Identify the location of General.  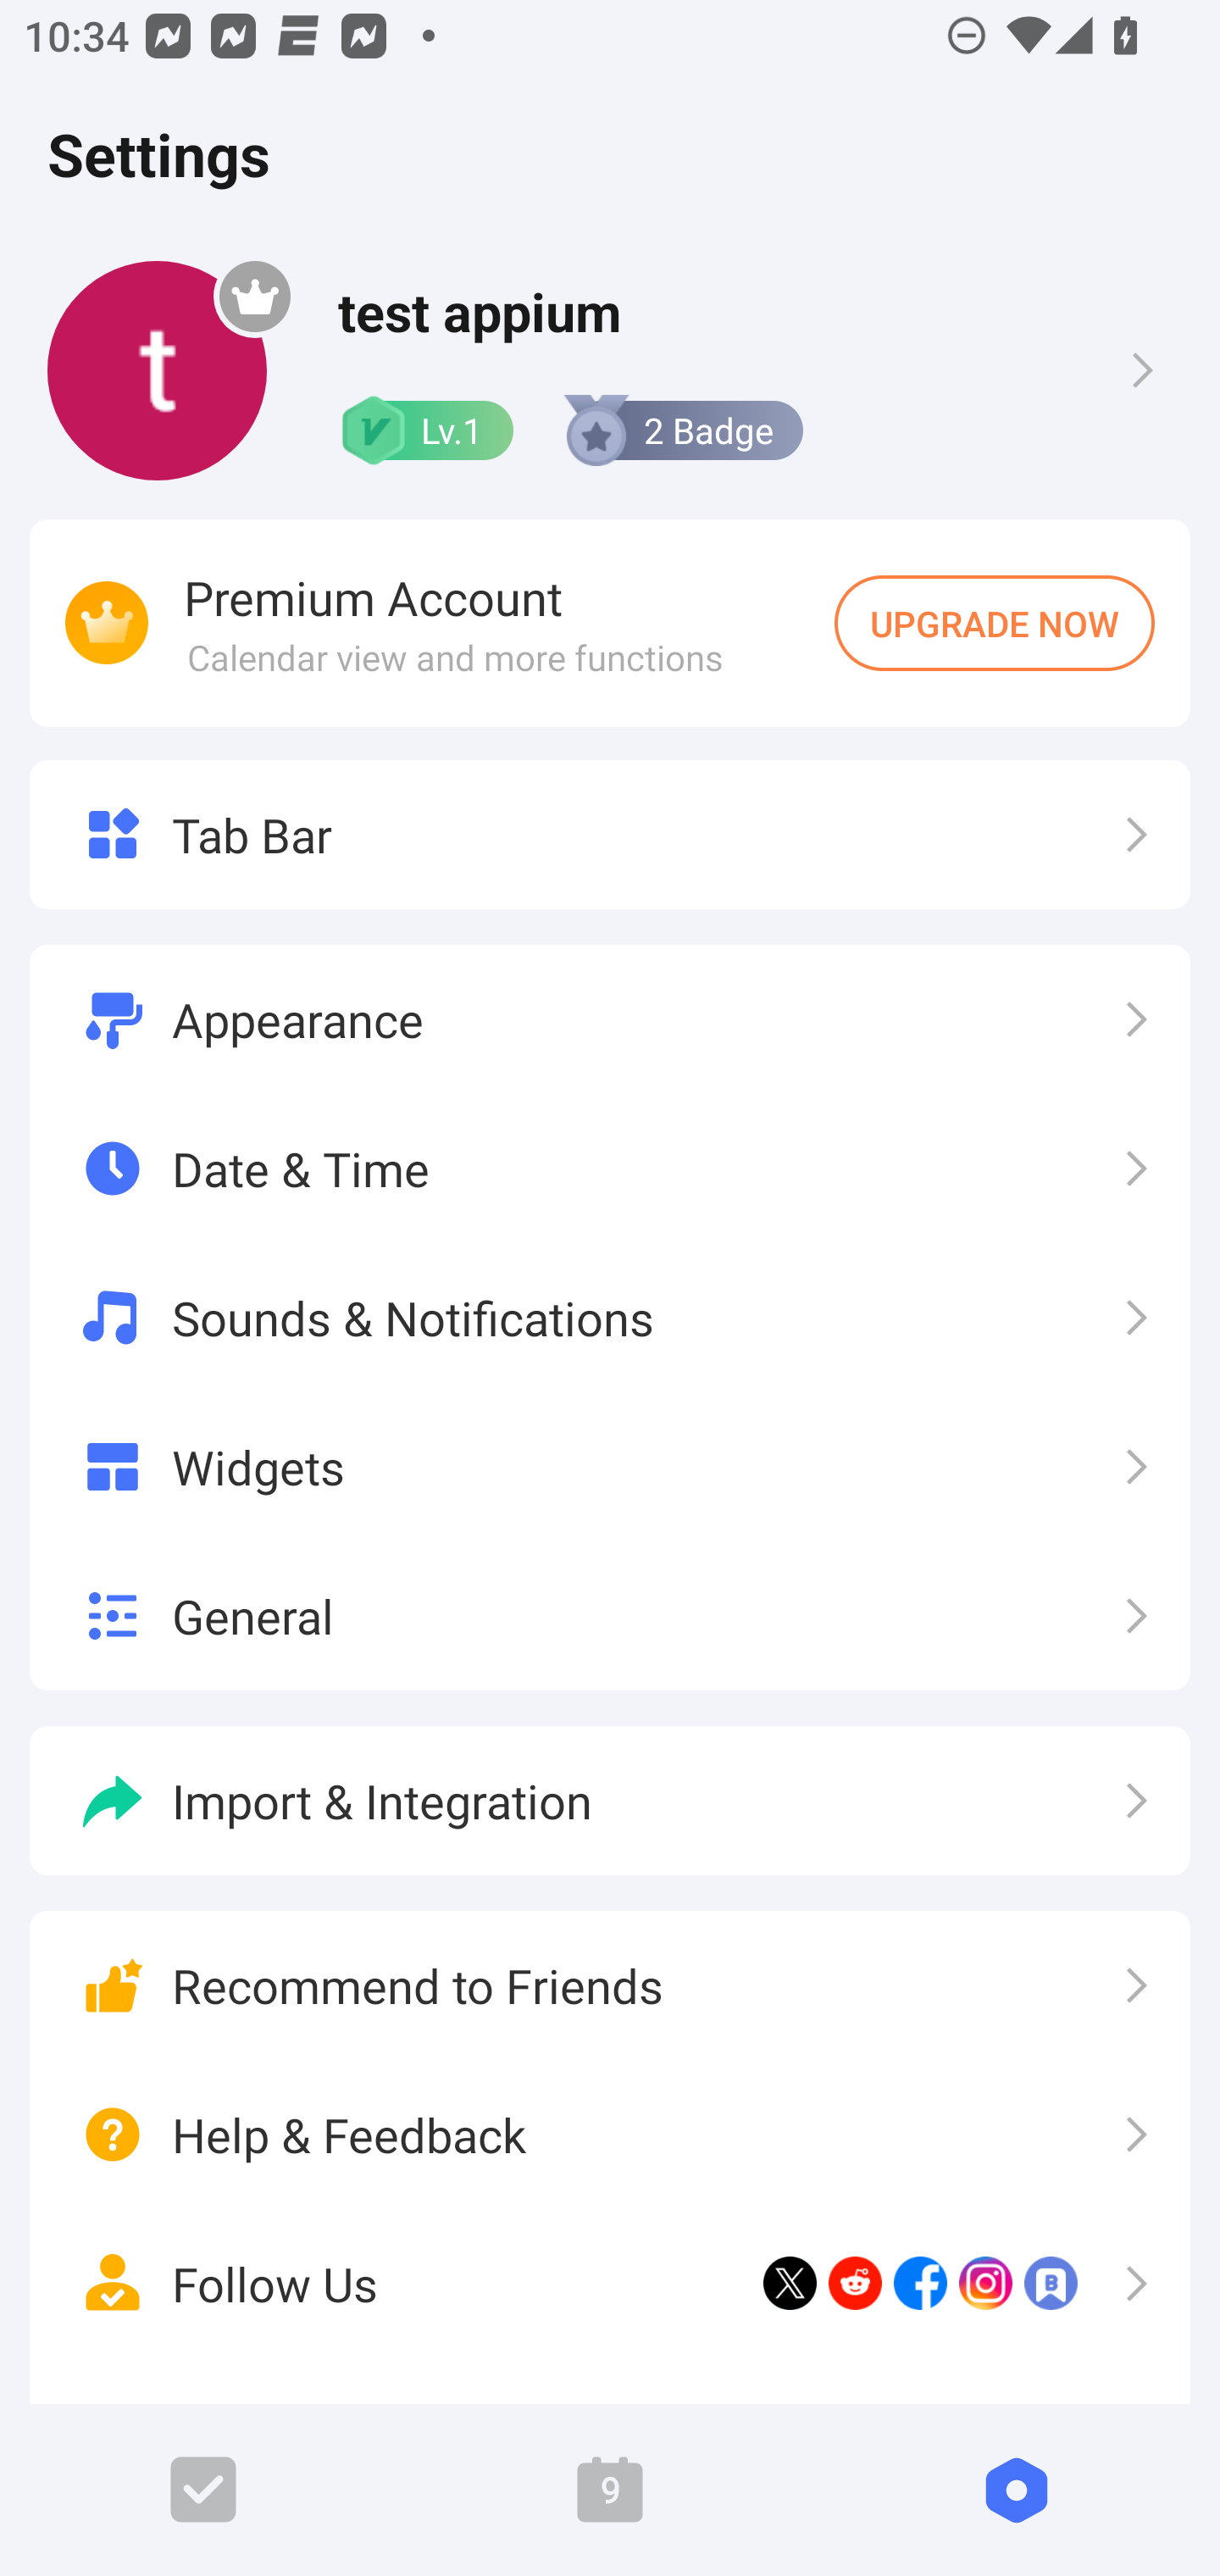
(610, 1615).